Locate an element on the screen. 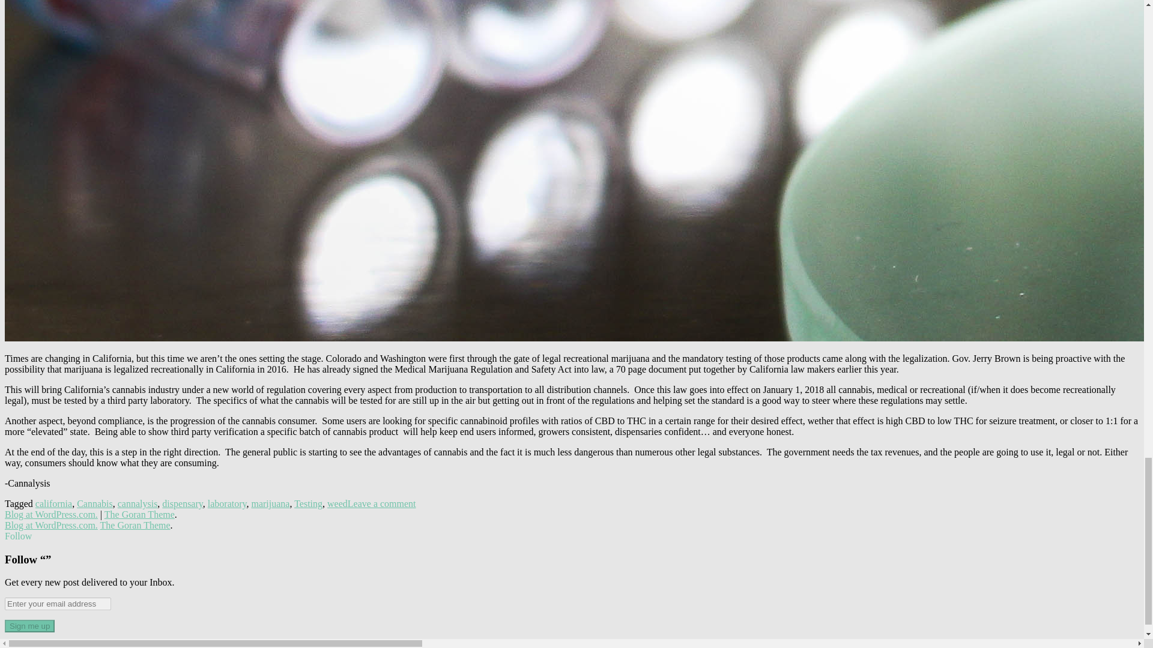 This screenshot has width=1153, height=648. Sign me up is located at coordinates (29, 626).